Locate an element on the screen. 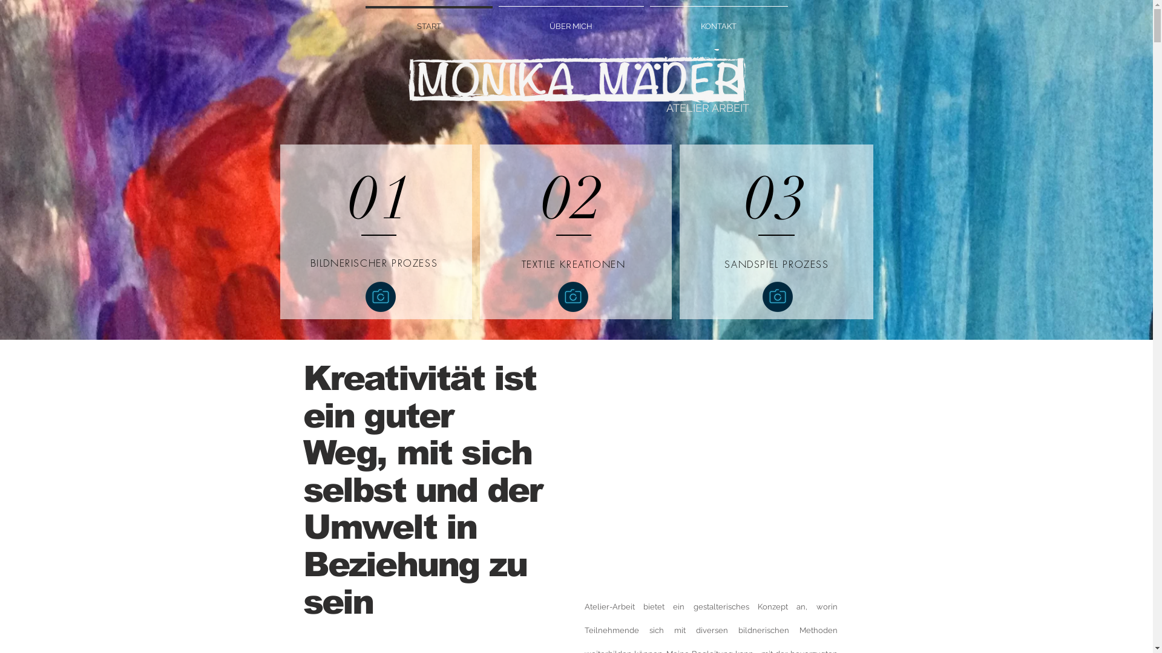 The width and height of the screenshot is (1162, 653). START is located at coordinates (428, 21).